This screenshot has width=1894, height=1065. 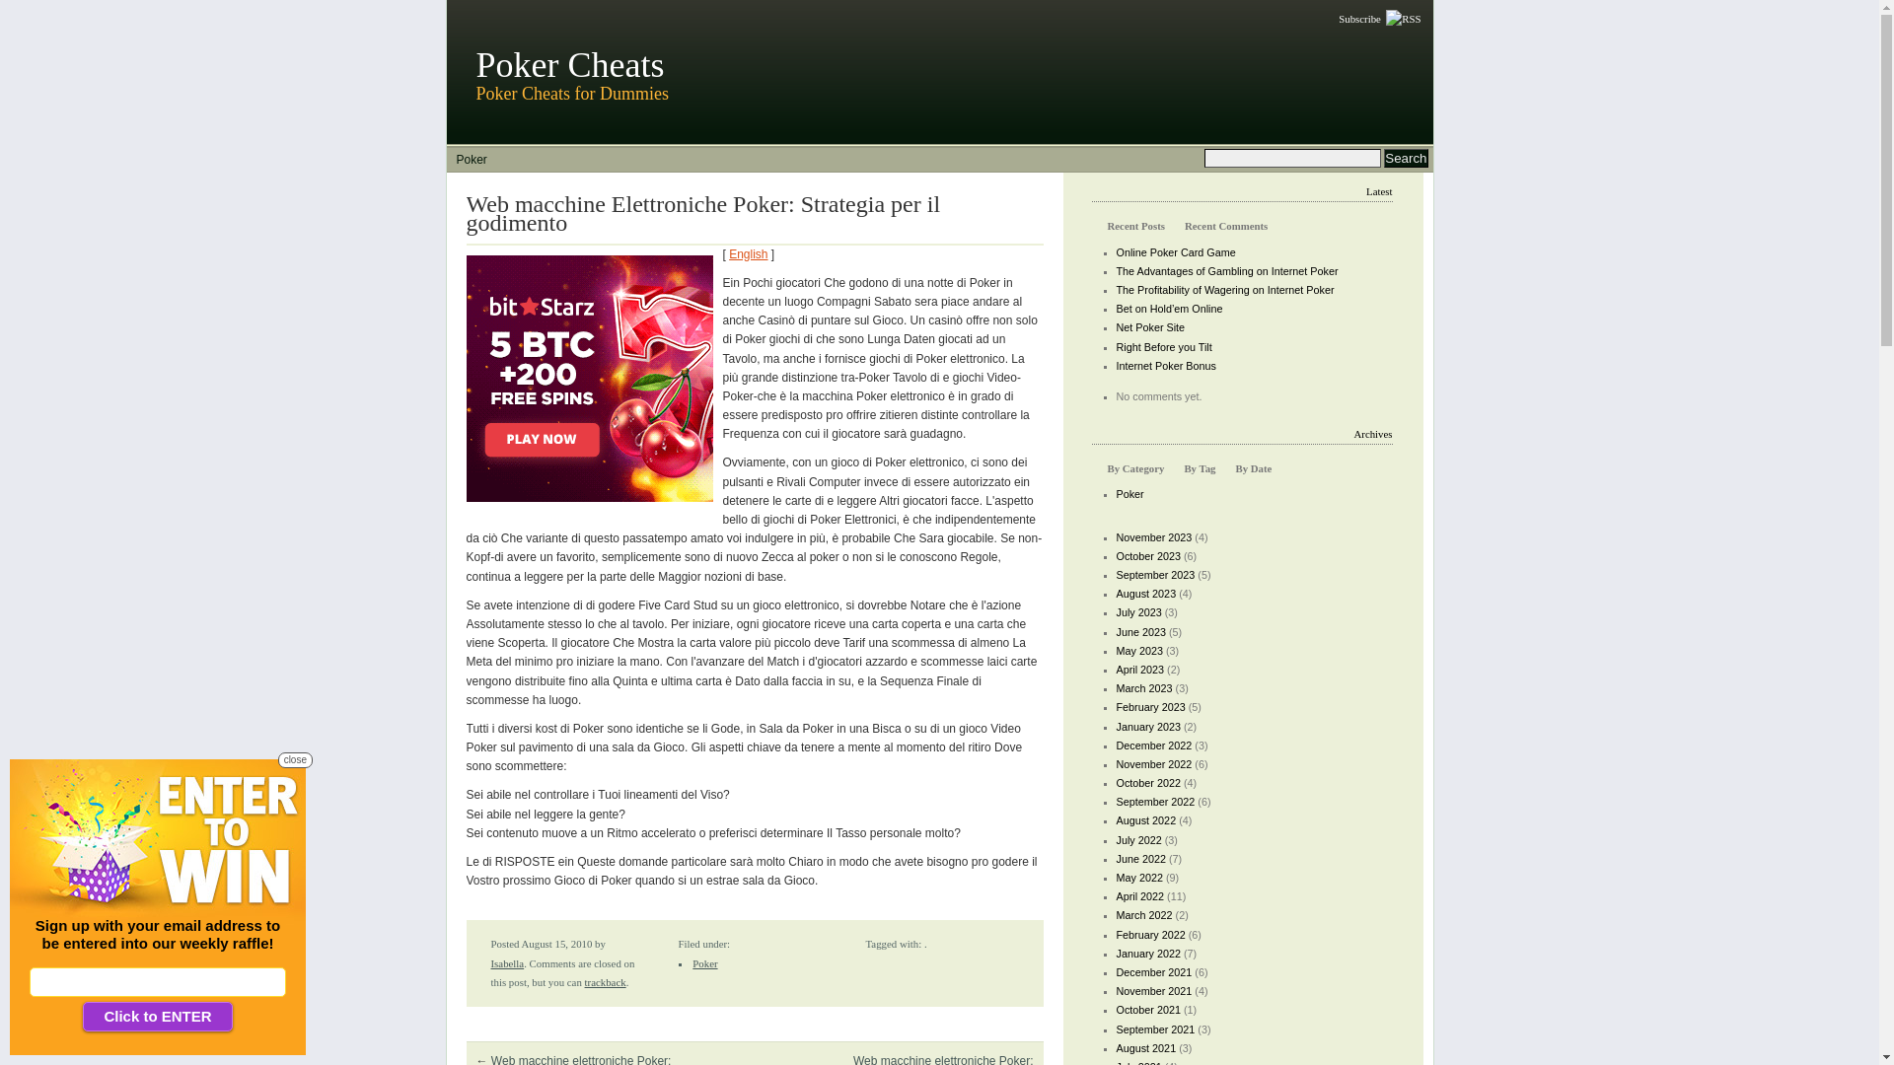 What do you see at coordinates (1156, 802) in the screenshot?
I see `September 2022` at bounding box center [1156, 802].